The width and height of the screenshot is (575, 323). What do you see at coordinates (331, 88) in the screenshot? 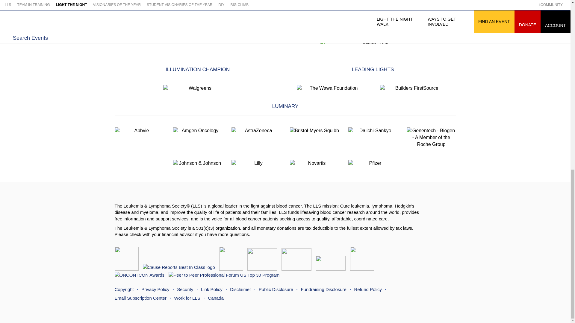
I see `Wawa` at bounding box center [331, 88].